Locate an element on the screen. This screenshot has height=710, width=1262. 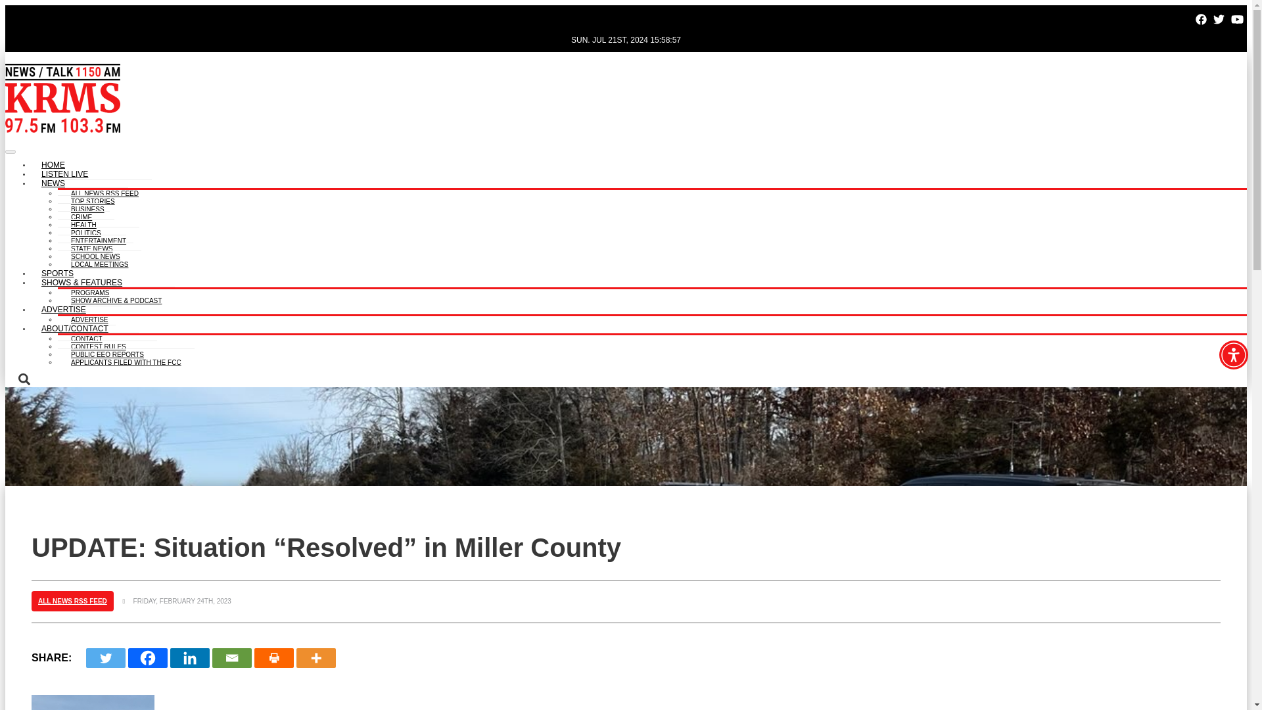
LISTEN LIVE is located at coordinates (64, 175).